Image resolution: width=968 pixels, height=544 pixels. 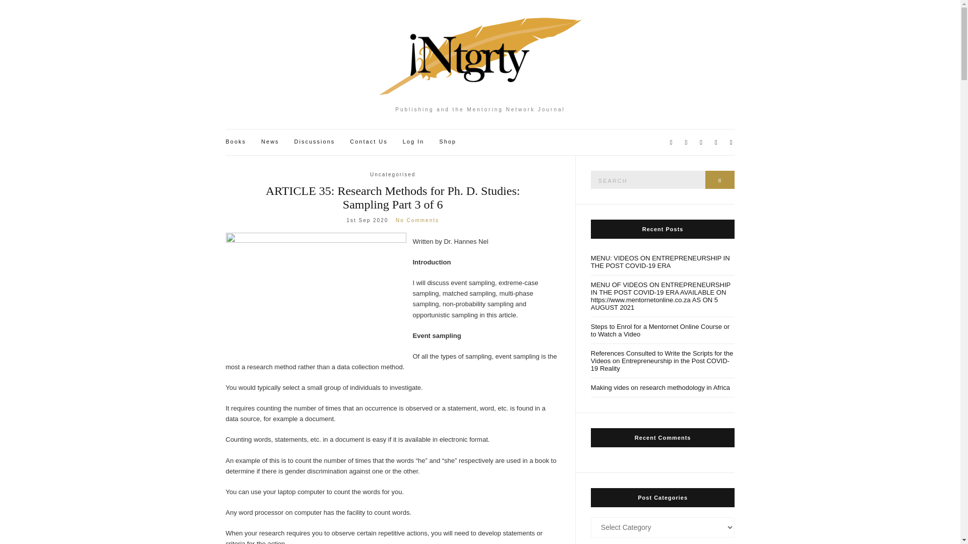 I want to click on Making vides on research methodology in Africa, so click(x=662, y=388).